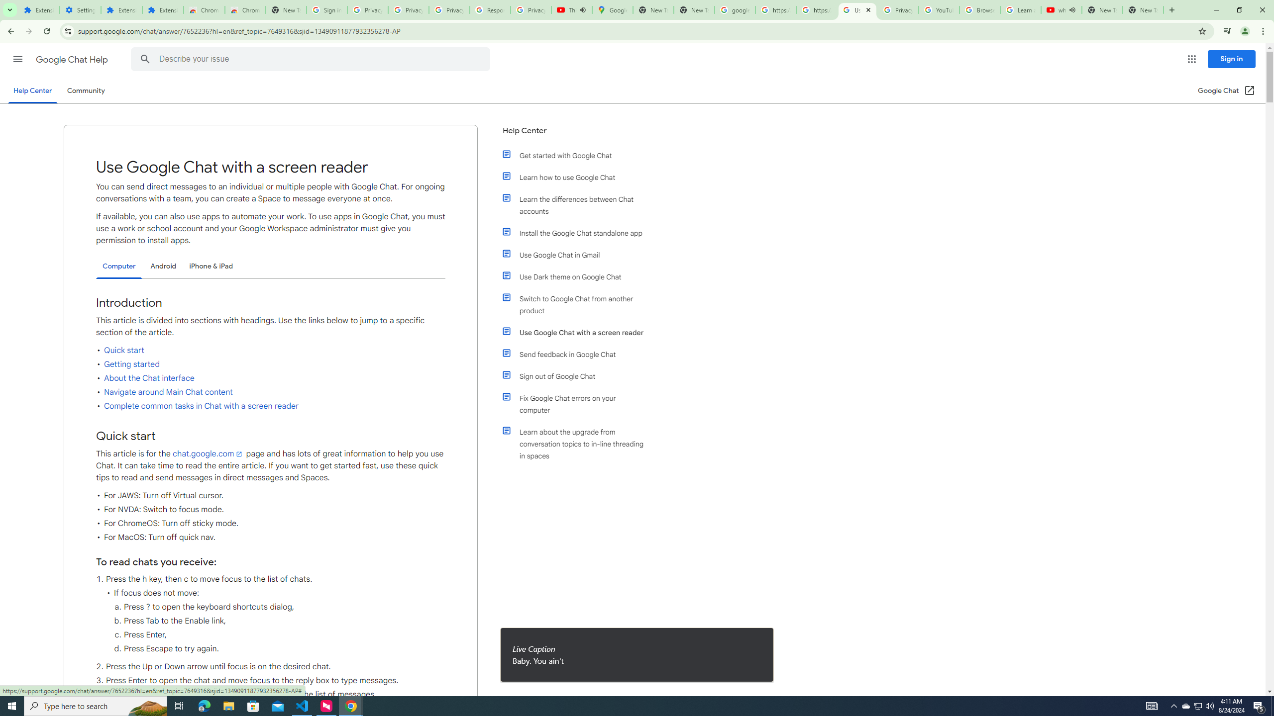  Describe the element at coordinates (209, 453) in the screenshot. I see `chat.google.com` at that location.